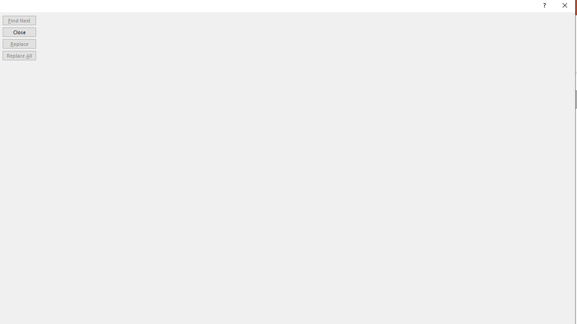 This screenshot has height=324, width=577. Describe the element at coordinates (19, 43) in the screenshot. I see `Replace` at that location.